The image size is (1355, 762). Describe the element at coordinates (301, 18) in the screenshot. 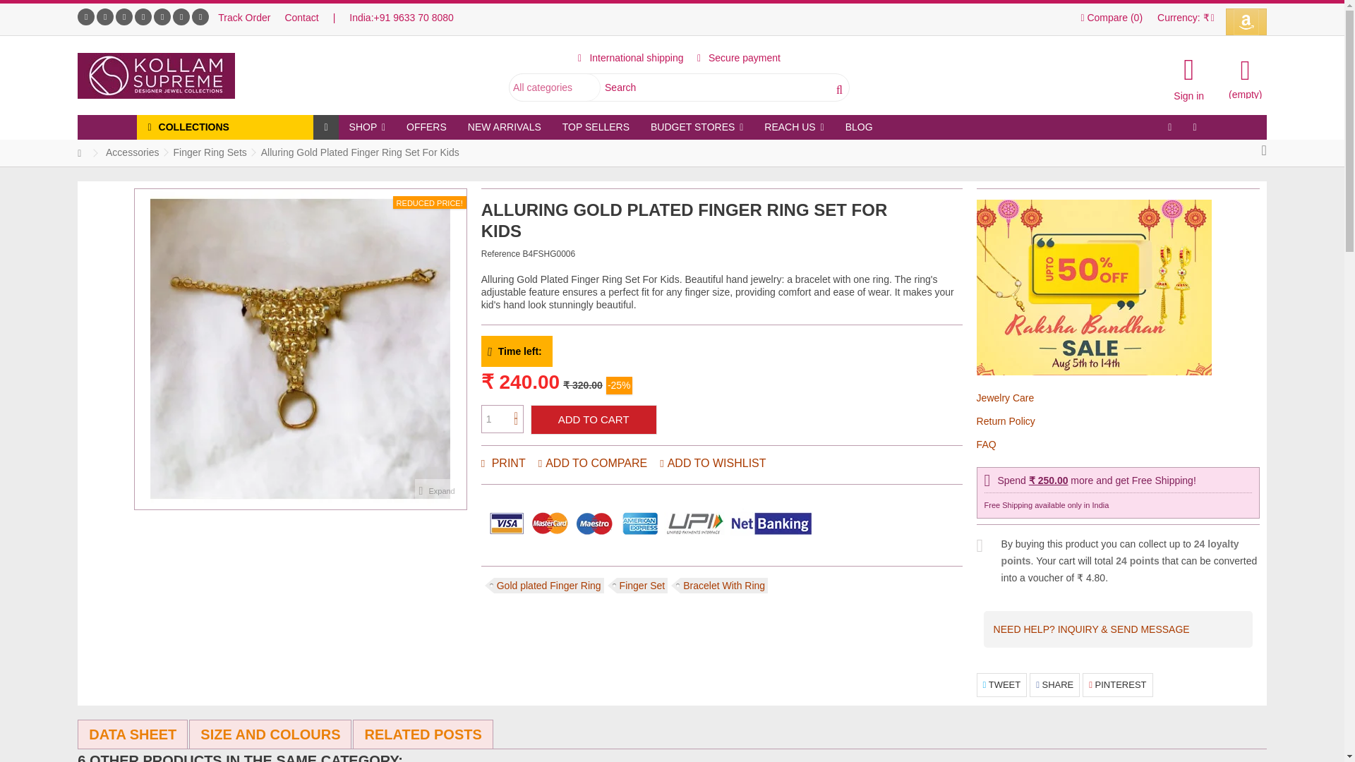

I see `Contact` at that location.